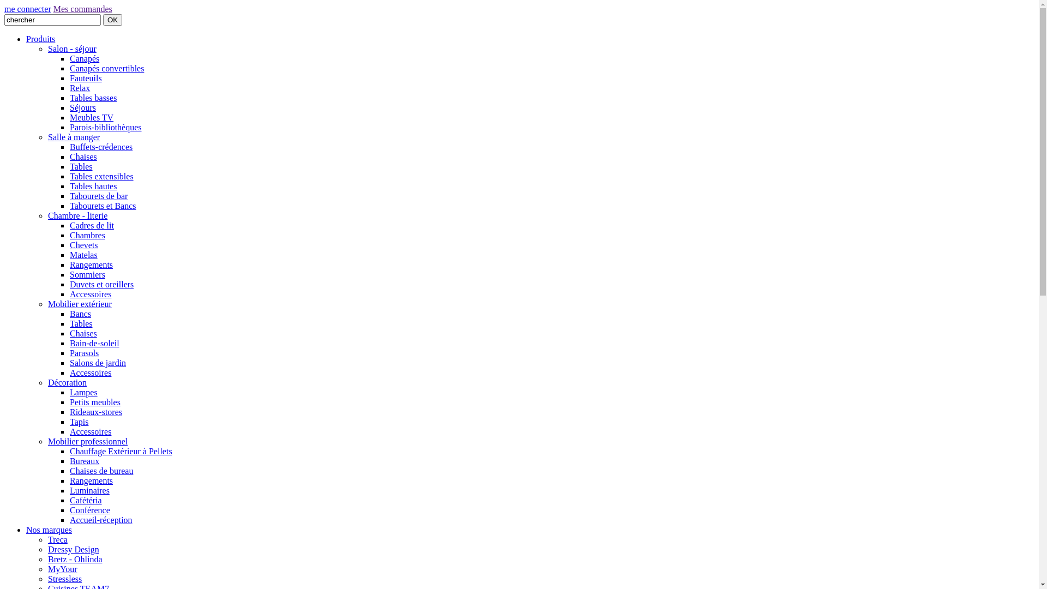 The height and width of the screenshot is (589, 1047). I want to click on Tables, so click(81, 167).